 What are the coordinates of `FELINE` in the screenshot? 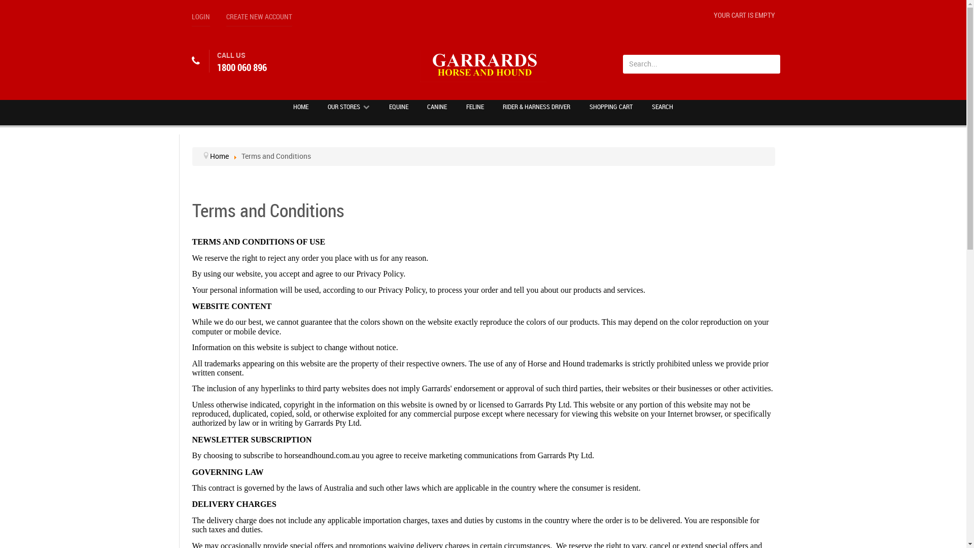 It's located at (475, 107).